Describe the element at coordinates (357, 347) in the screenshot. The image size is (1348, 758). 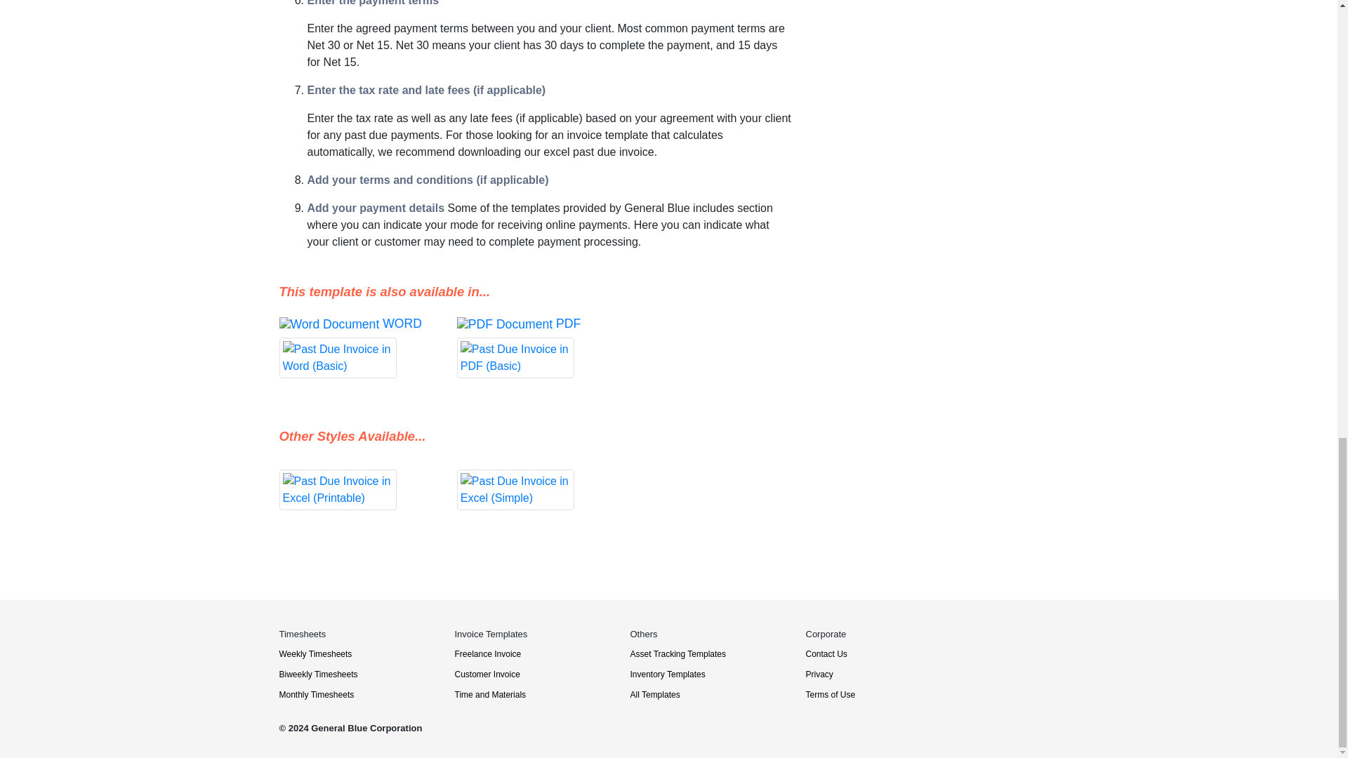
I see `WORD` at that location.